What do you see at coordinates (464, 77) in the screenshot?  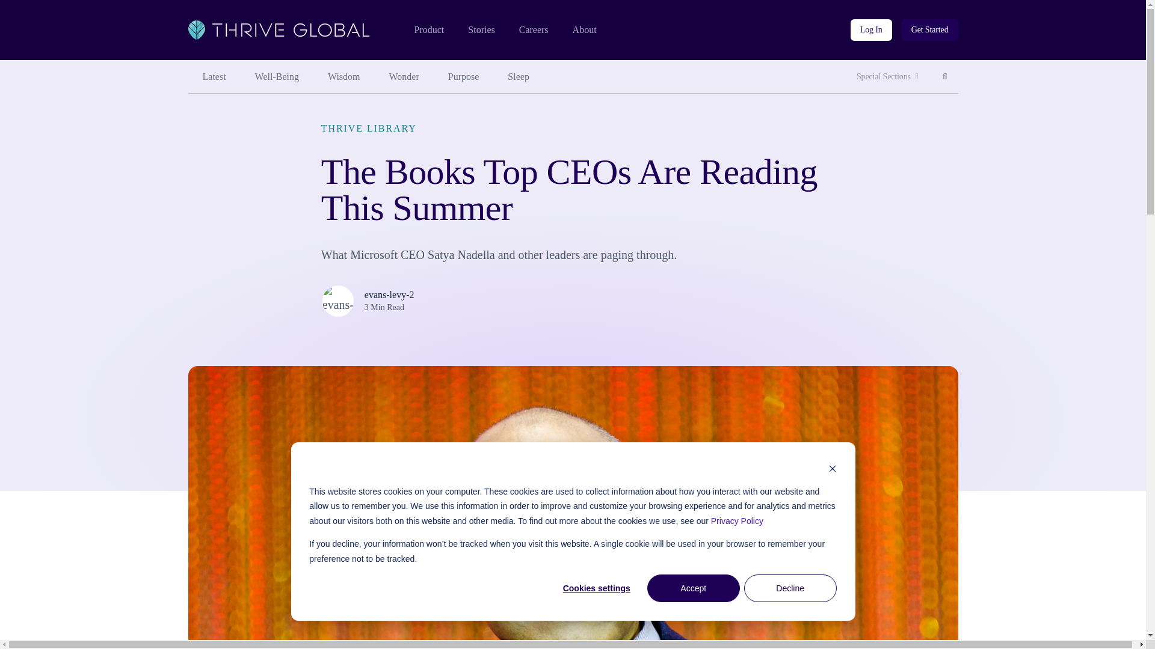 I see `Purpose` at bounding box center [464, 77].